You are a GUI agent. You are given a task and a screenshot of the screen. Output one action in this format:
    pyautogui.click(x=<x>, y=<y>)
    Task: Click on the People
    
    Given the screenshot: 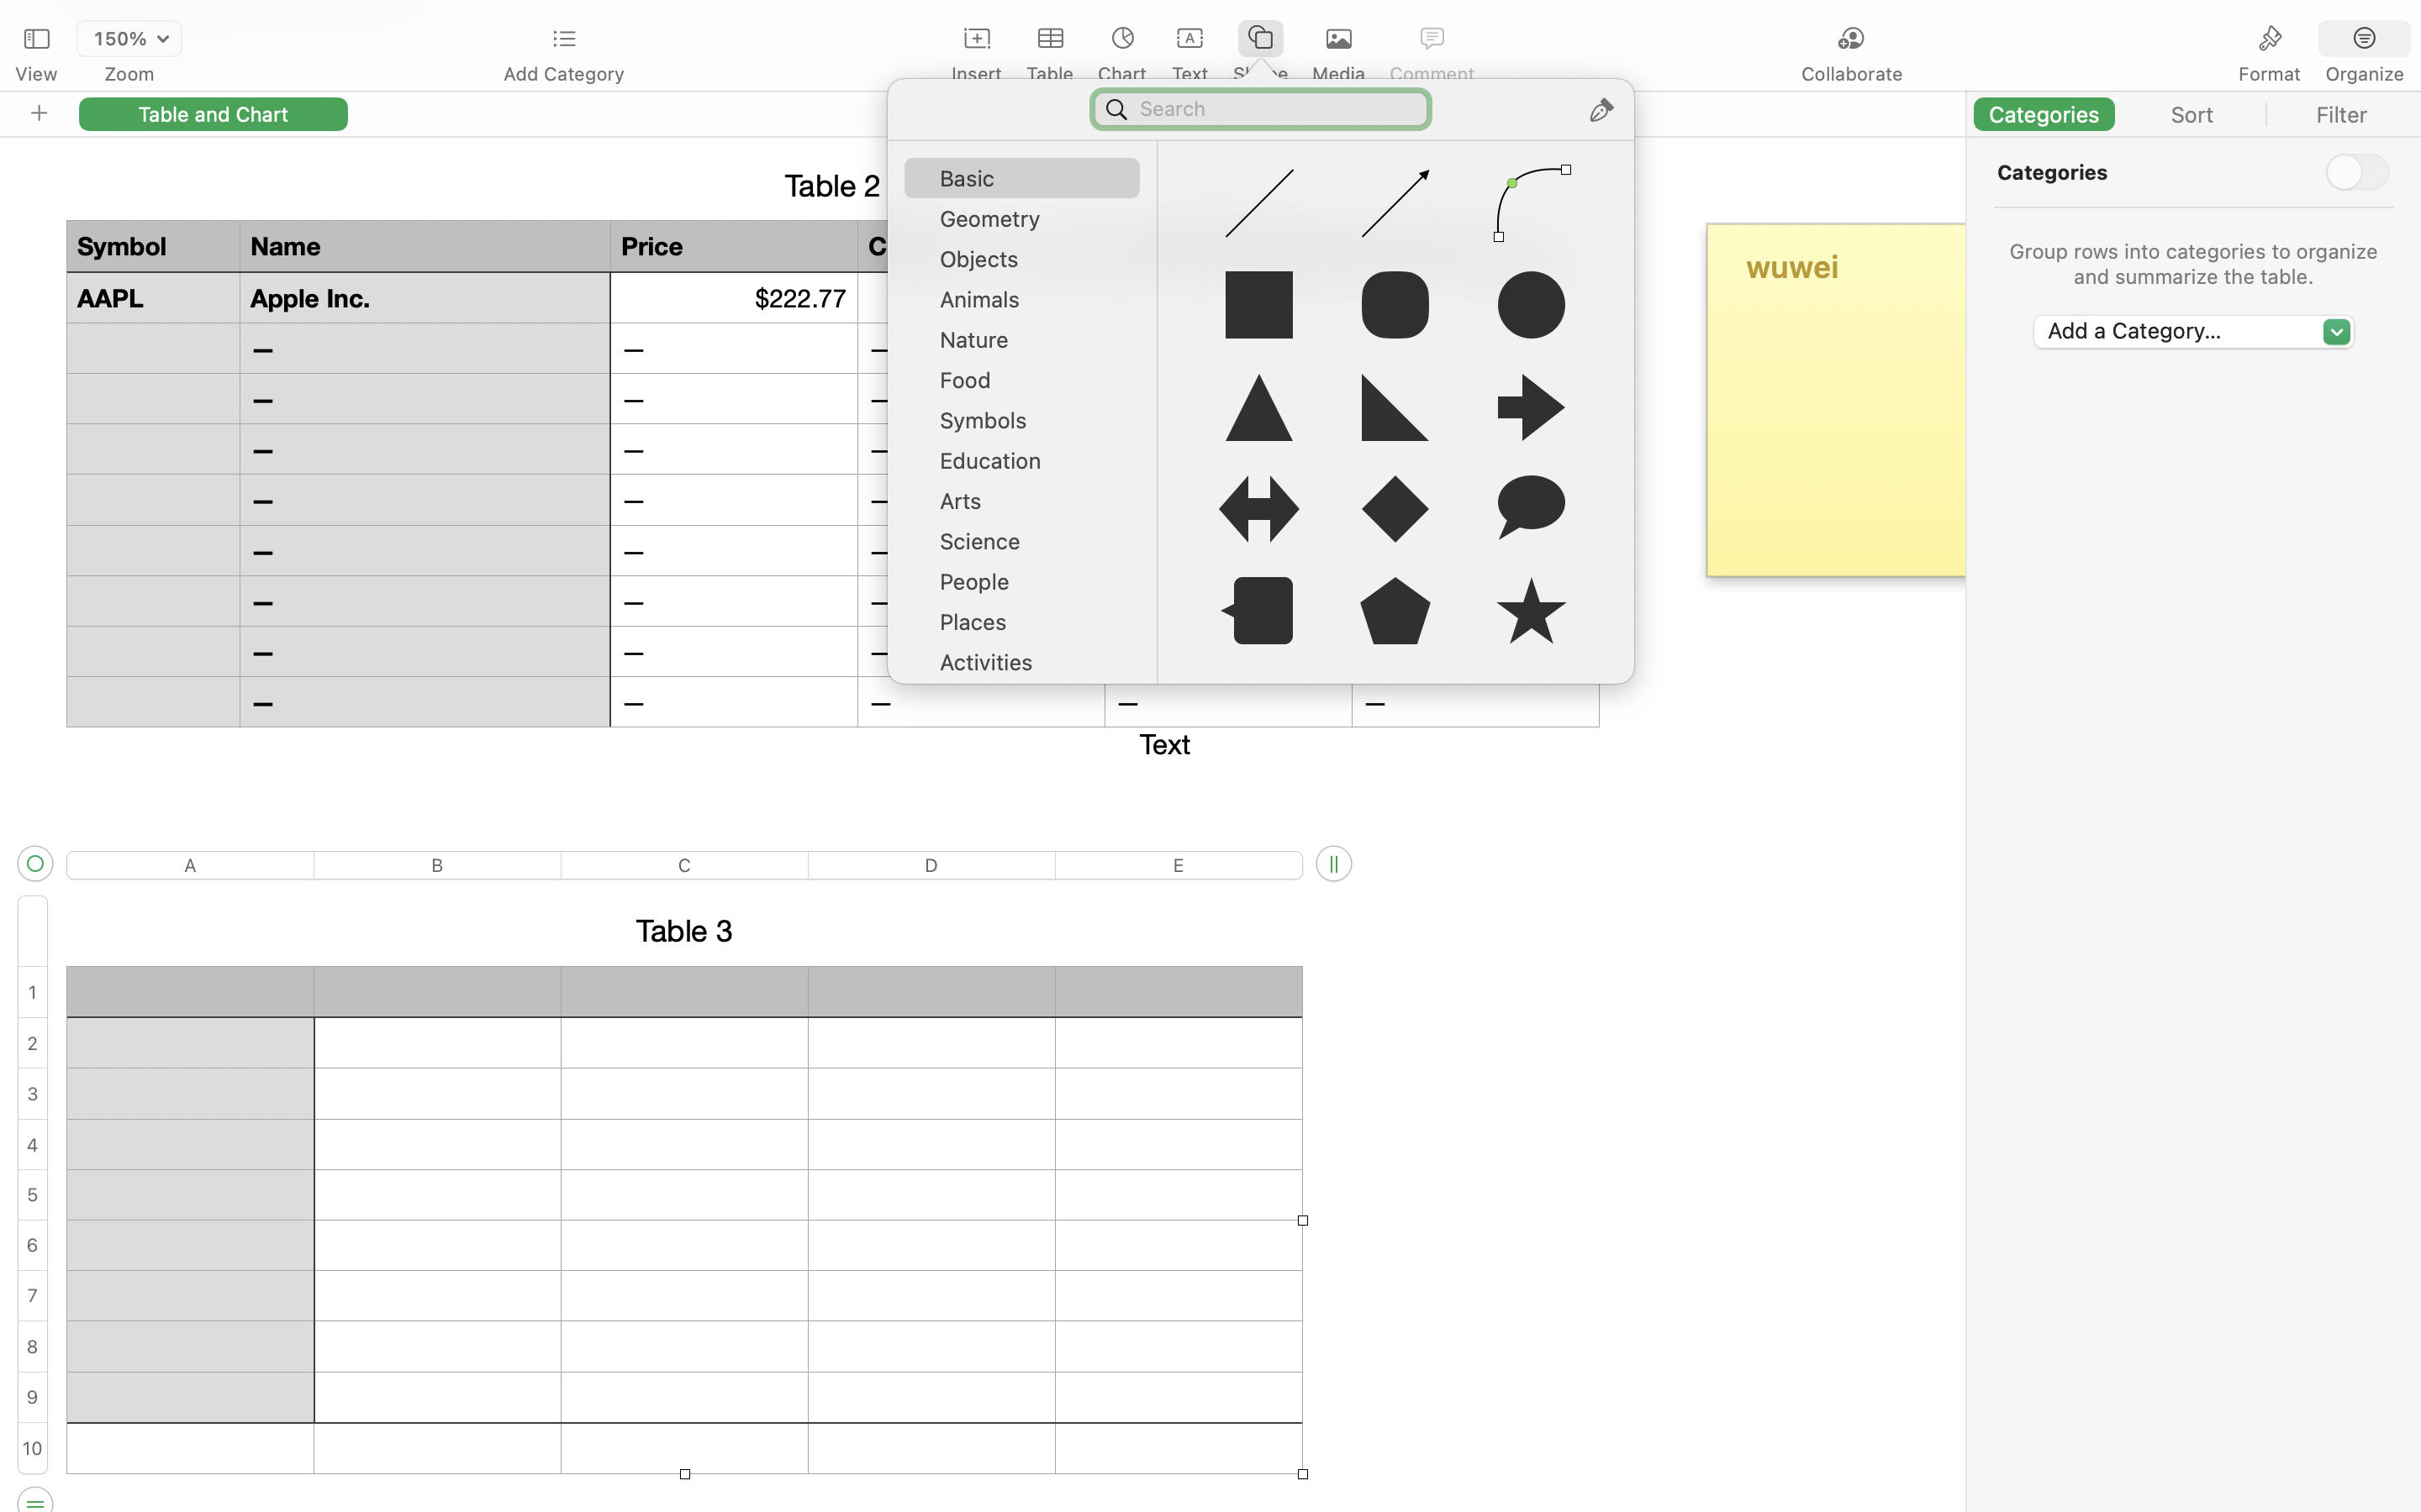 What is the action you would take?
    pyautogui.click(x=1031, y=588)
    